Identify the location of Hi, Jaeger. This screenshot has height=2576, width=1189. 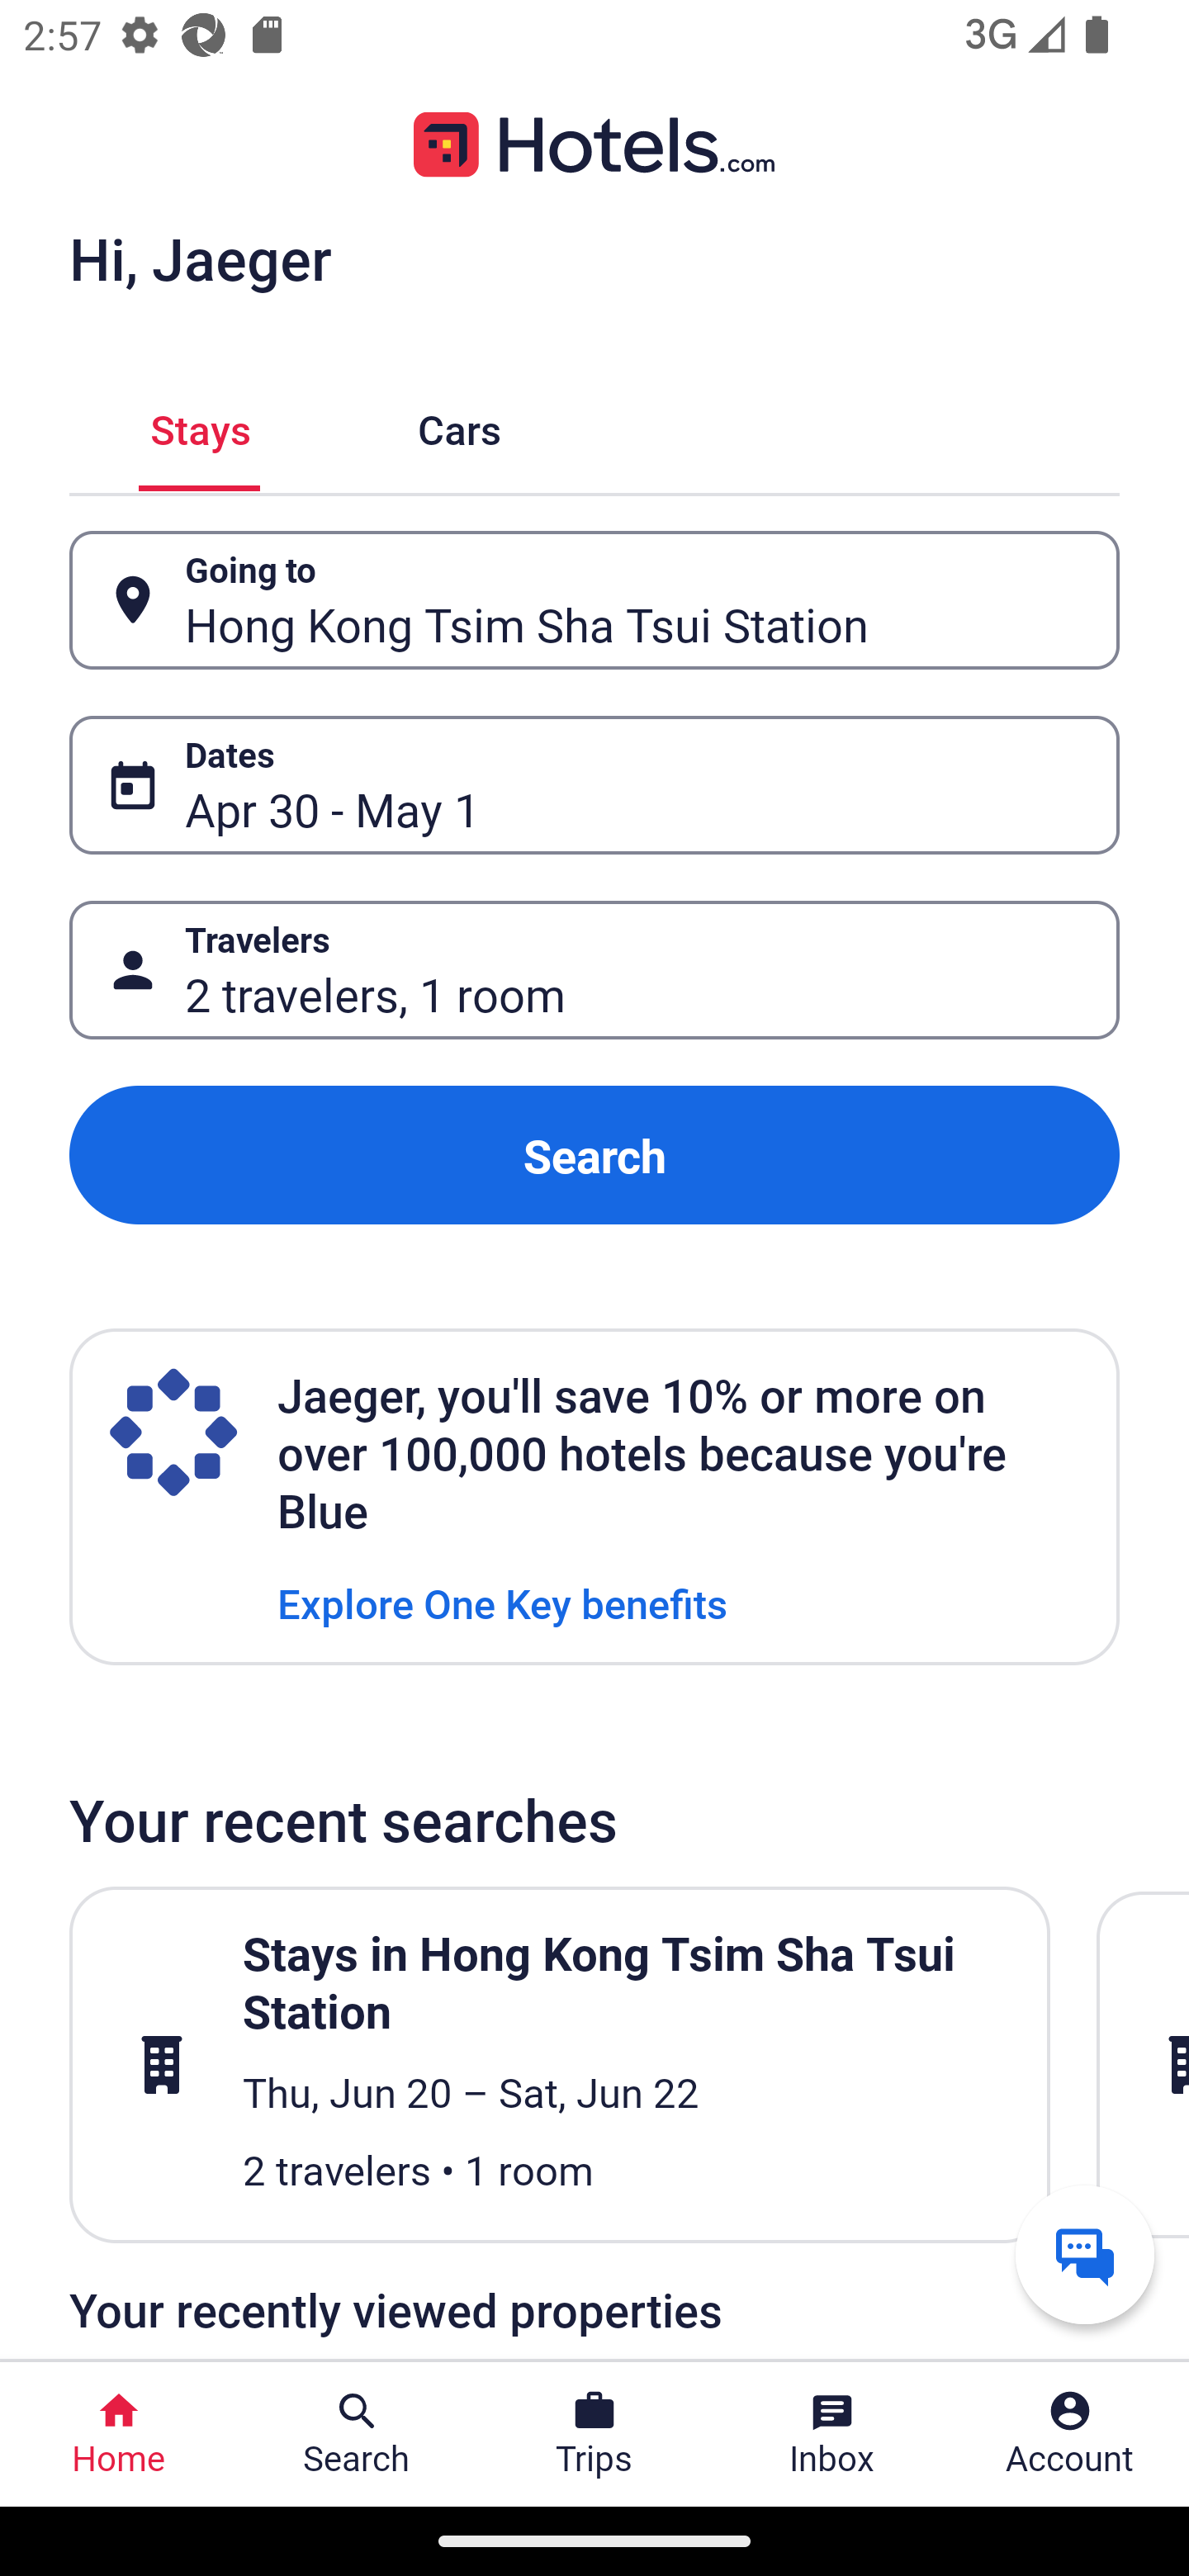
(200, 258).